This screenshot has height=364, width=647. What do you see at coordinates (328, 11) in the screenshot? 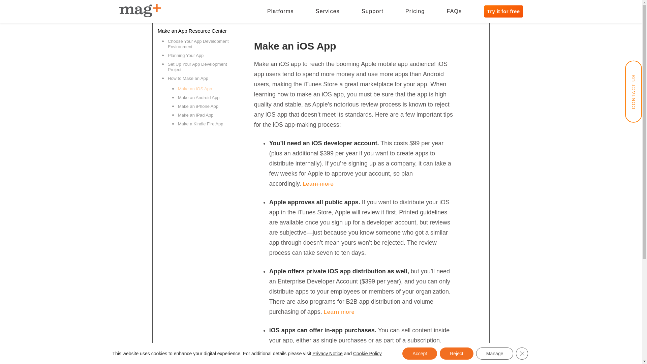
I see `Services` at bounding box center [328, 11].